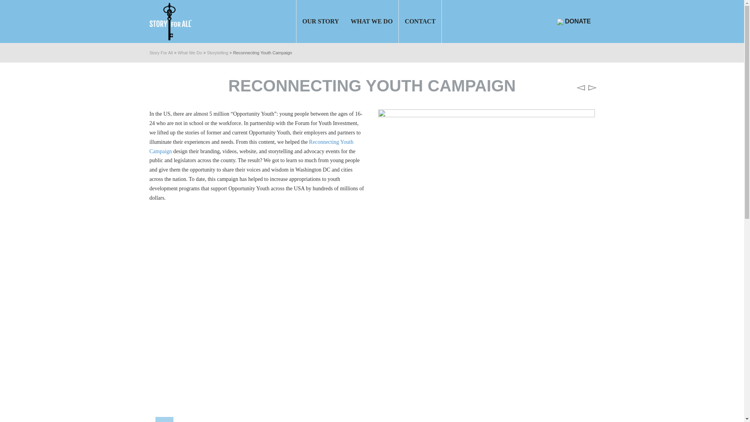 The height and width of the screenshot is (422, 750). I want to click on Story For All, so click(161, 52).